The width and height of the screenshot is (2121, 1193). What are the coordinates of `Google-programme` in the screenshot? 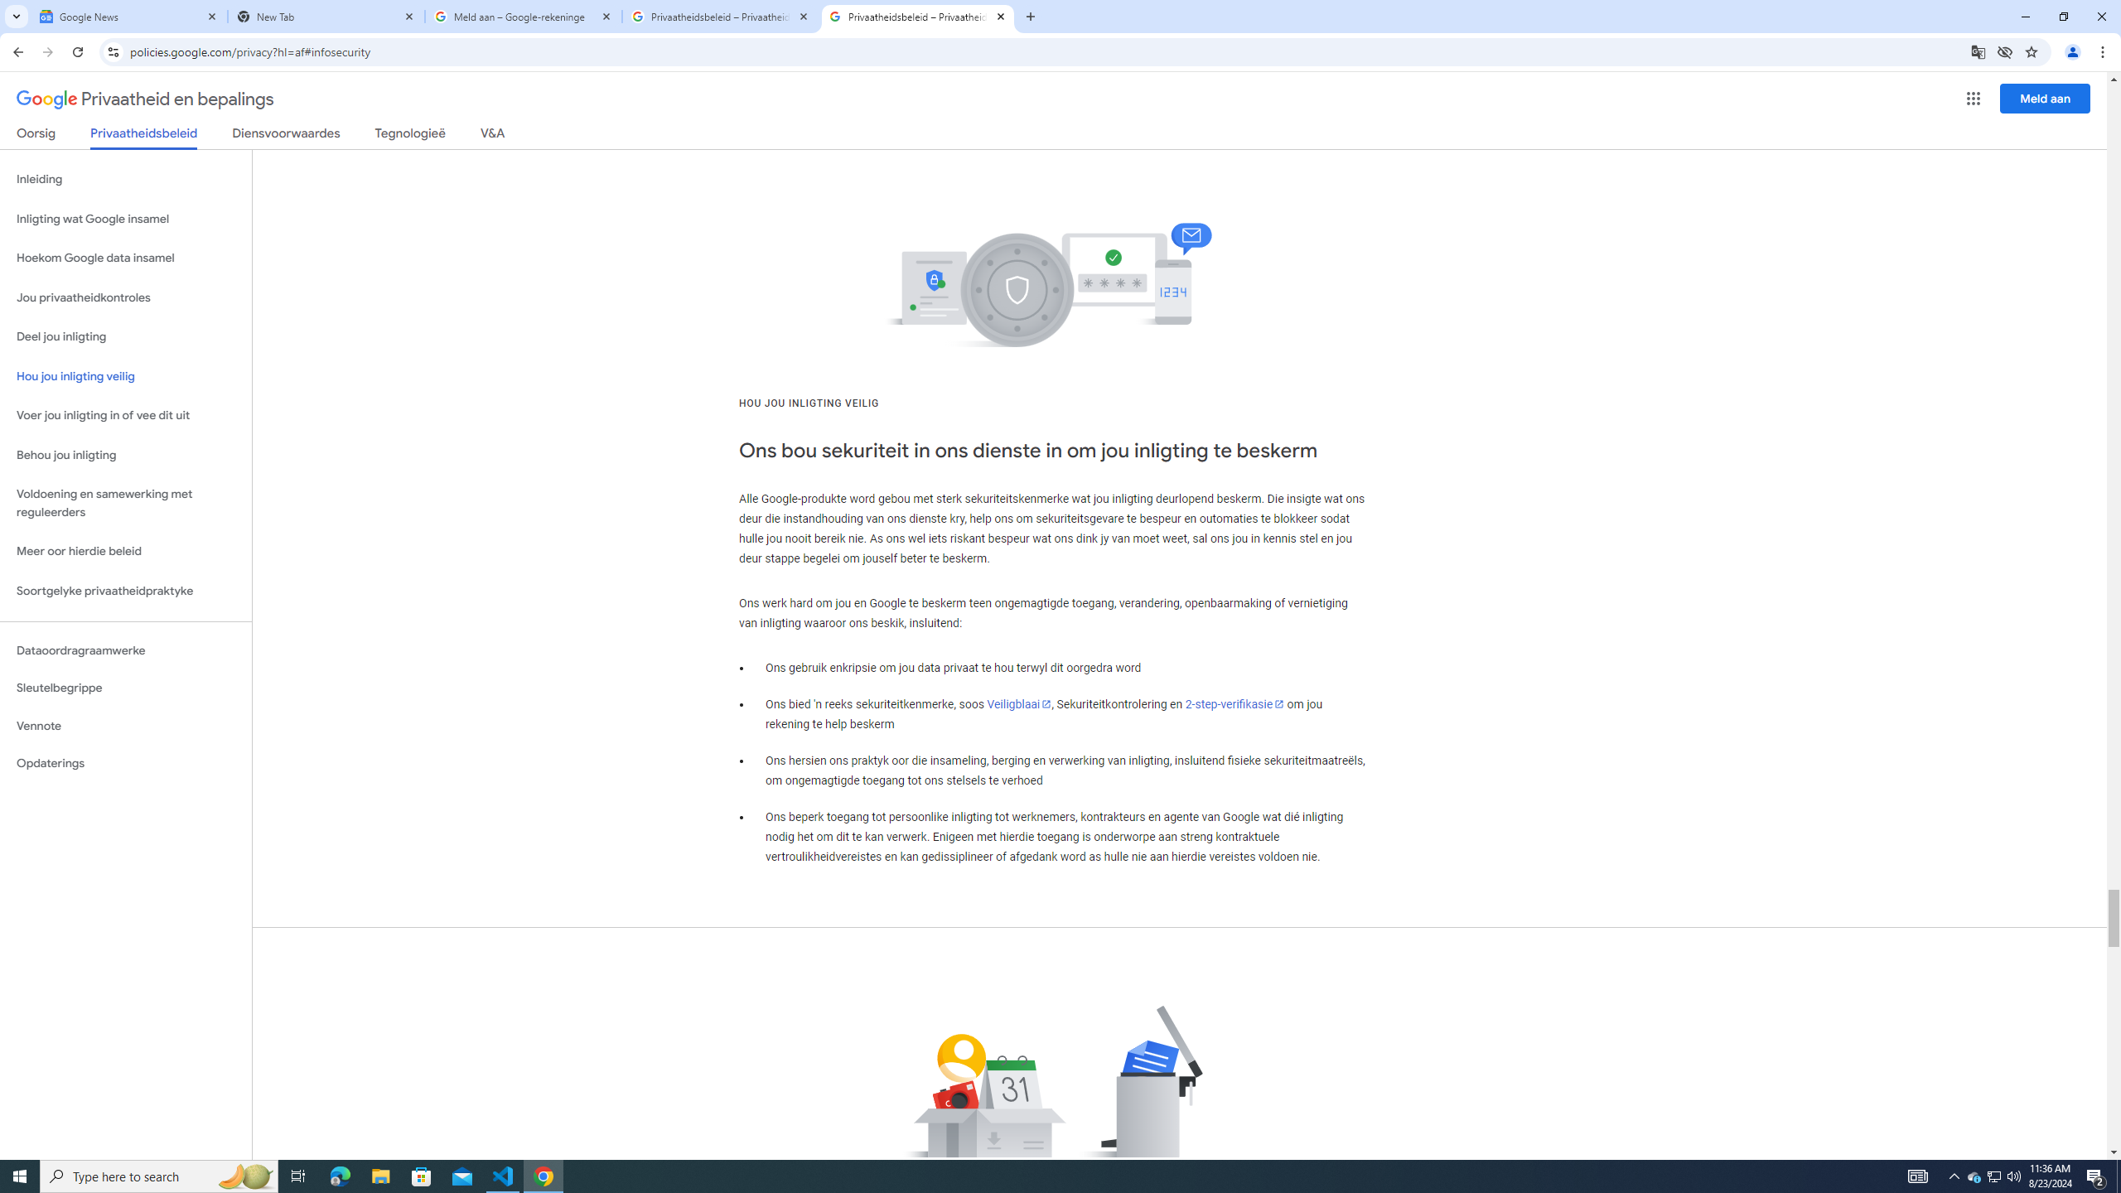 It's located at (1974, 99).